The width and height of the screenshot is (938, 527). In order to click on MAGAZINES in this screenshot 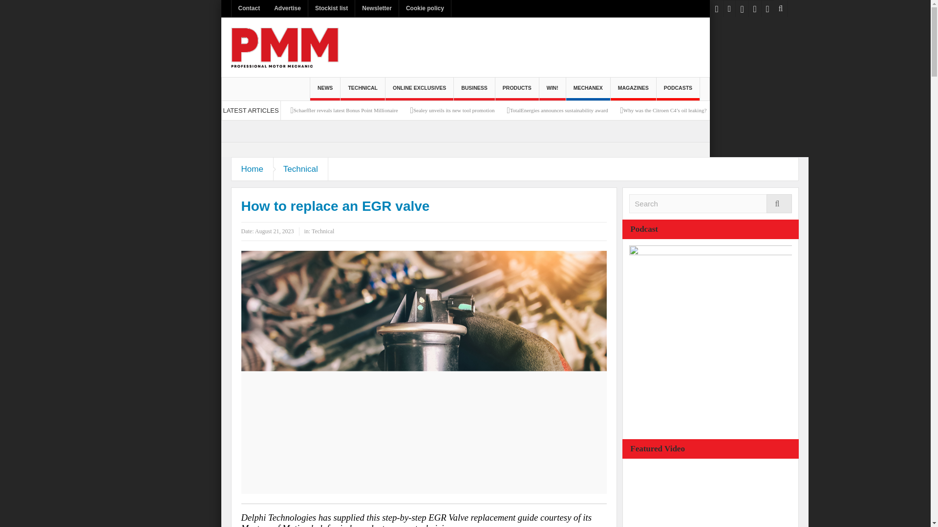, I will do `click(633, 89)`.